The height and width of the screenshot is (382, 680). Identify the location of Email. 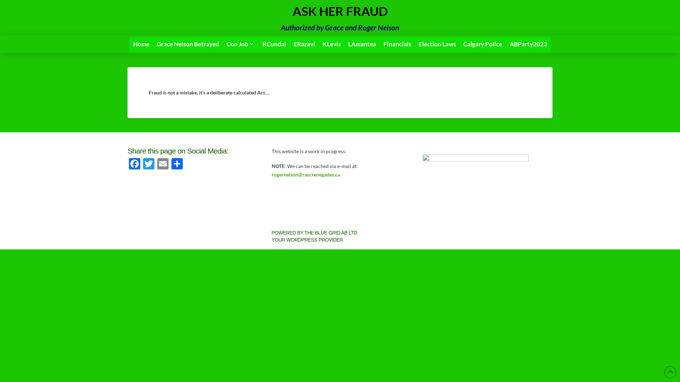
(163, 164).